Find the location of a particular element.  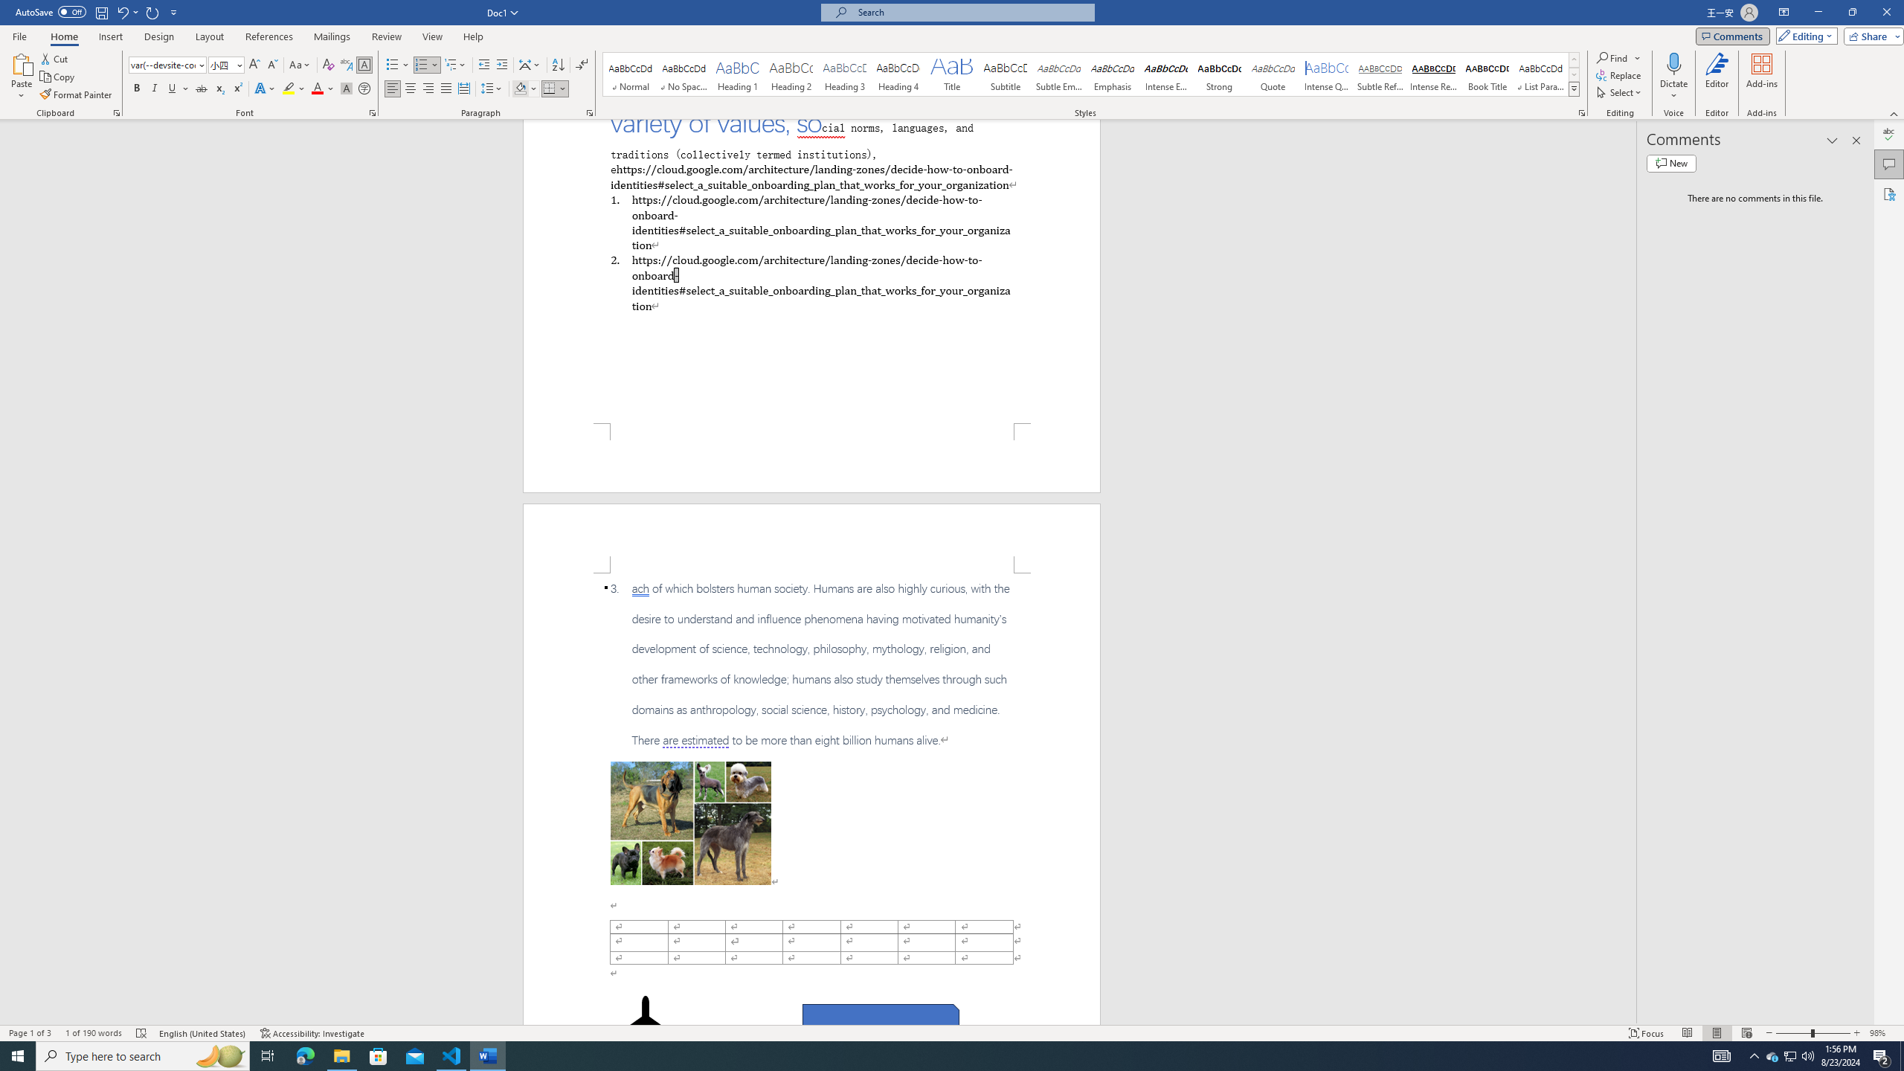

Task Pane Options is located at coordinates (1833, 141).